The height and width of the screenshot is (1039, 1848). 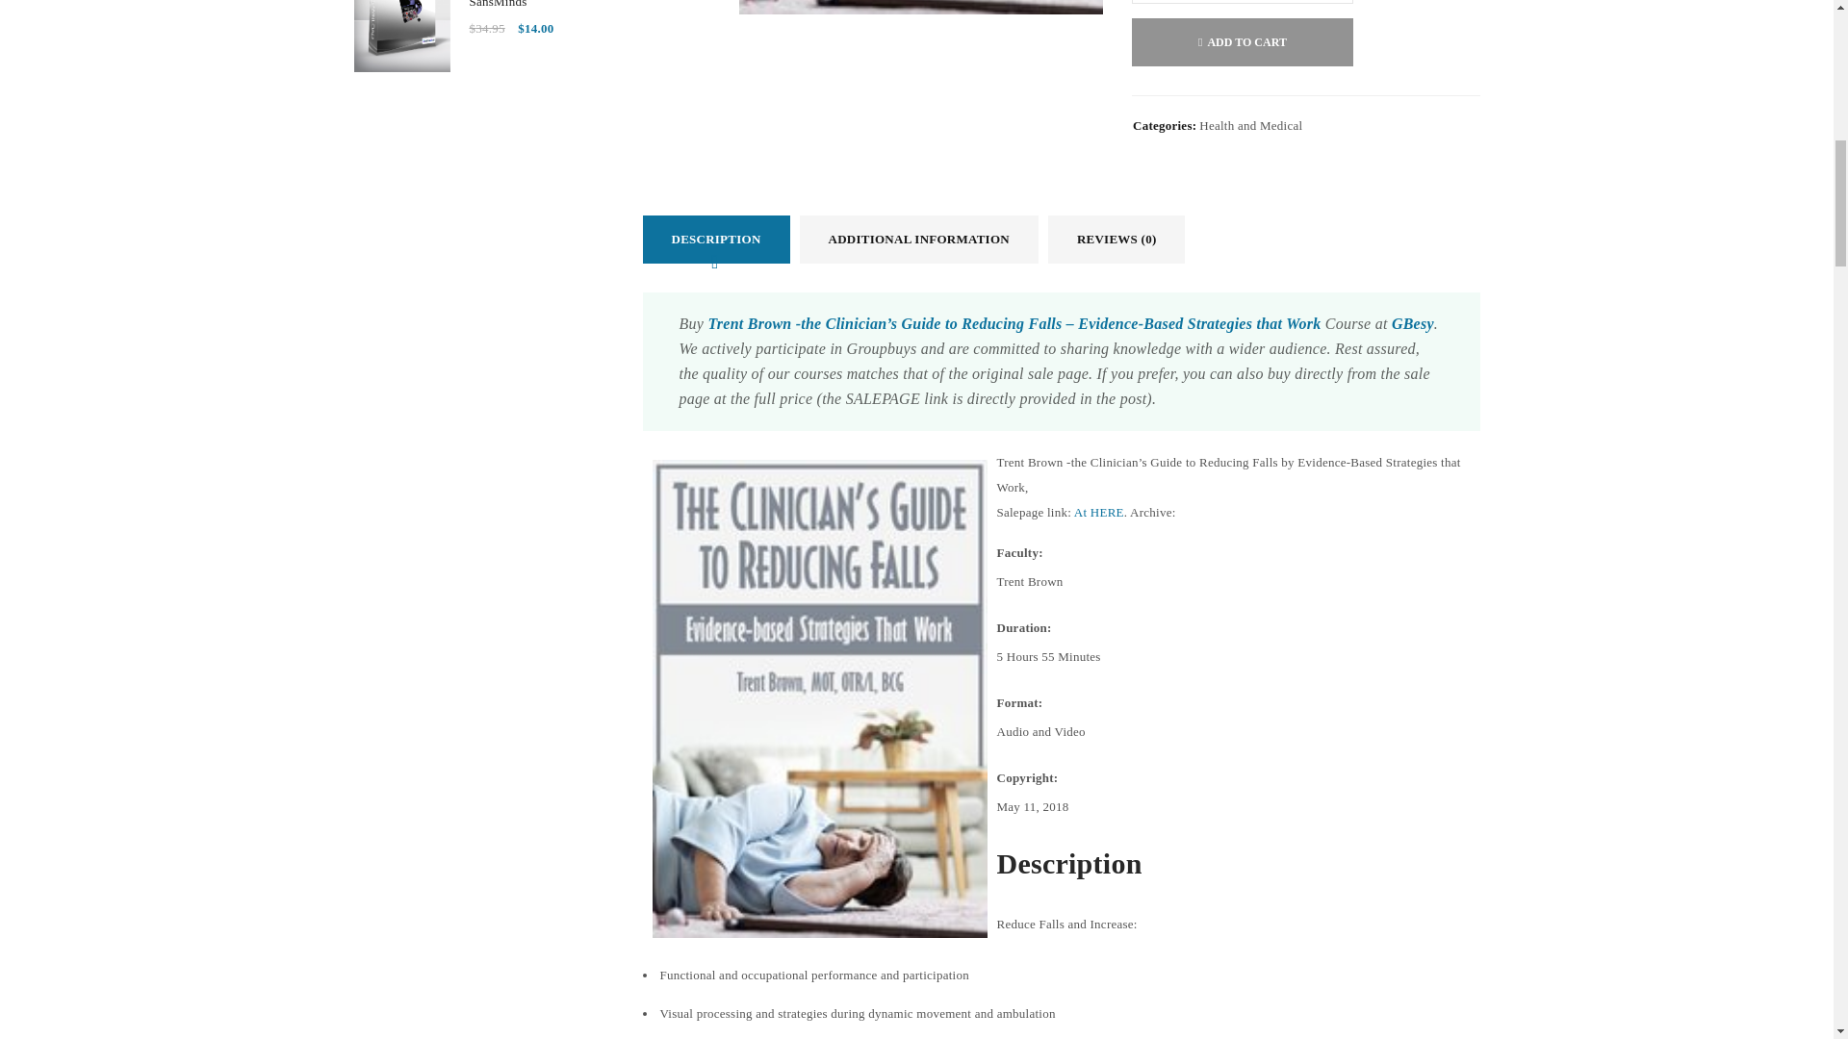 What do you see at coordinates (1242, 2) in the screenshot?
I see `Qty` at bounding box center [1242, 2].